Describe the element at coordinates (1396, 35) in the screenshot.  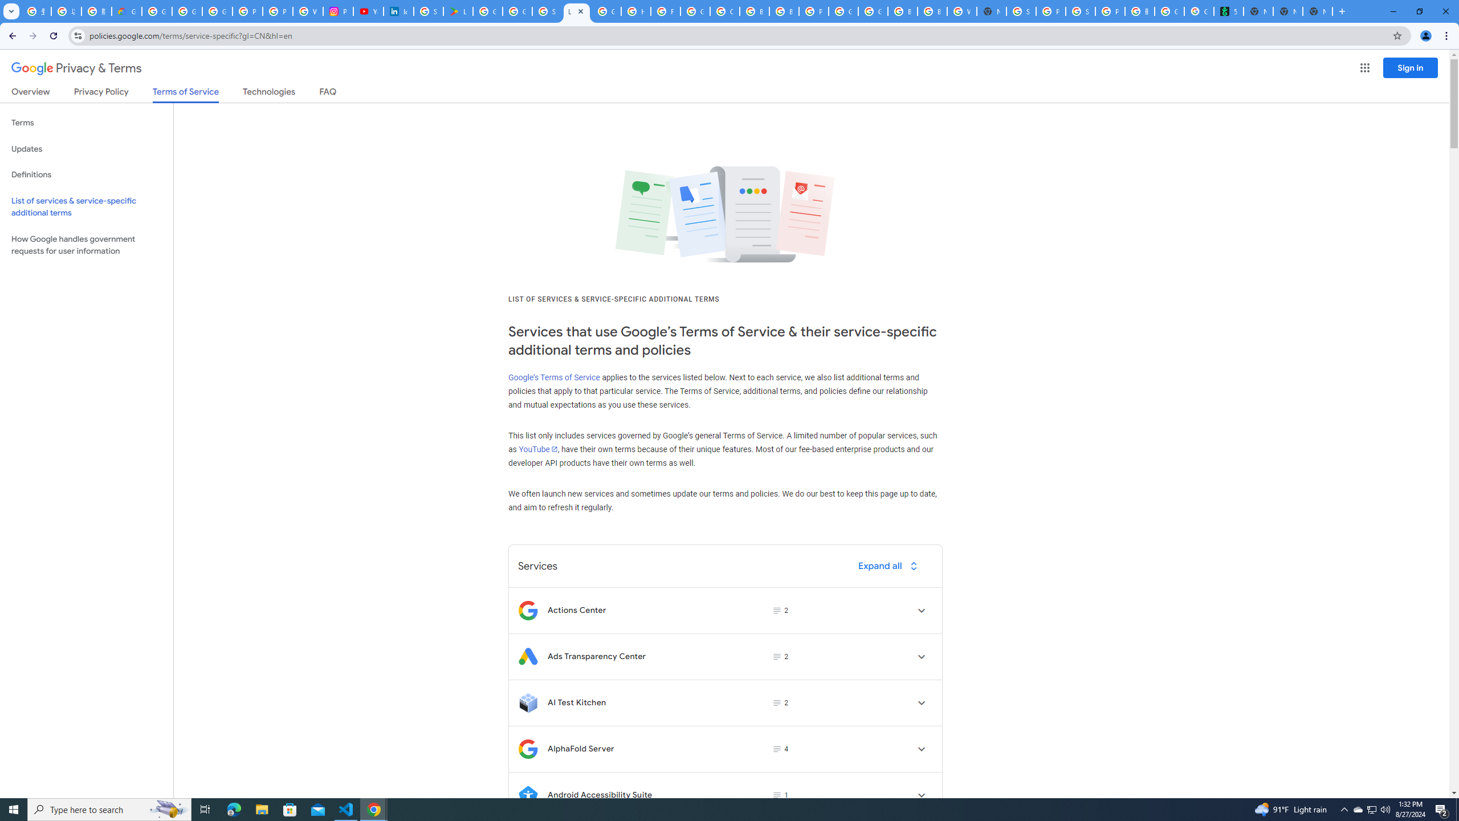
I see `Bookmark this tab` at that location.